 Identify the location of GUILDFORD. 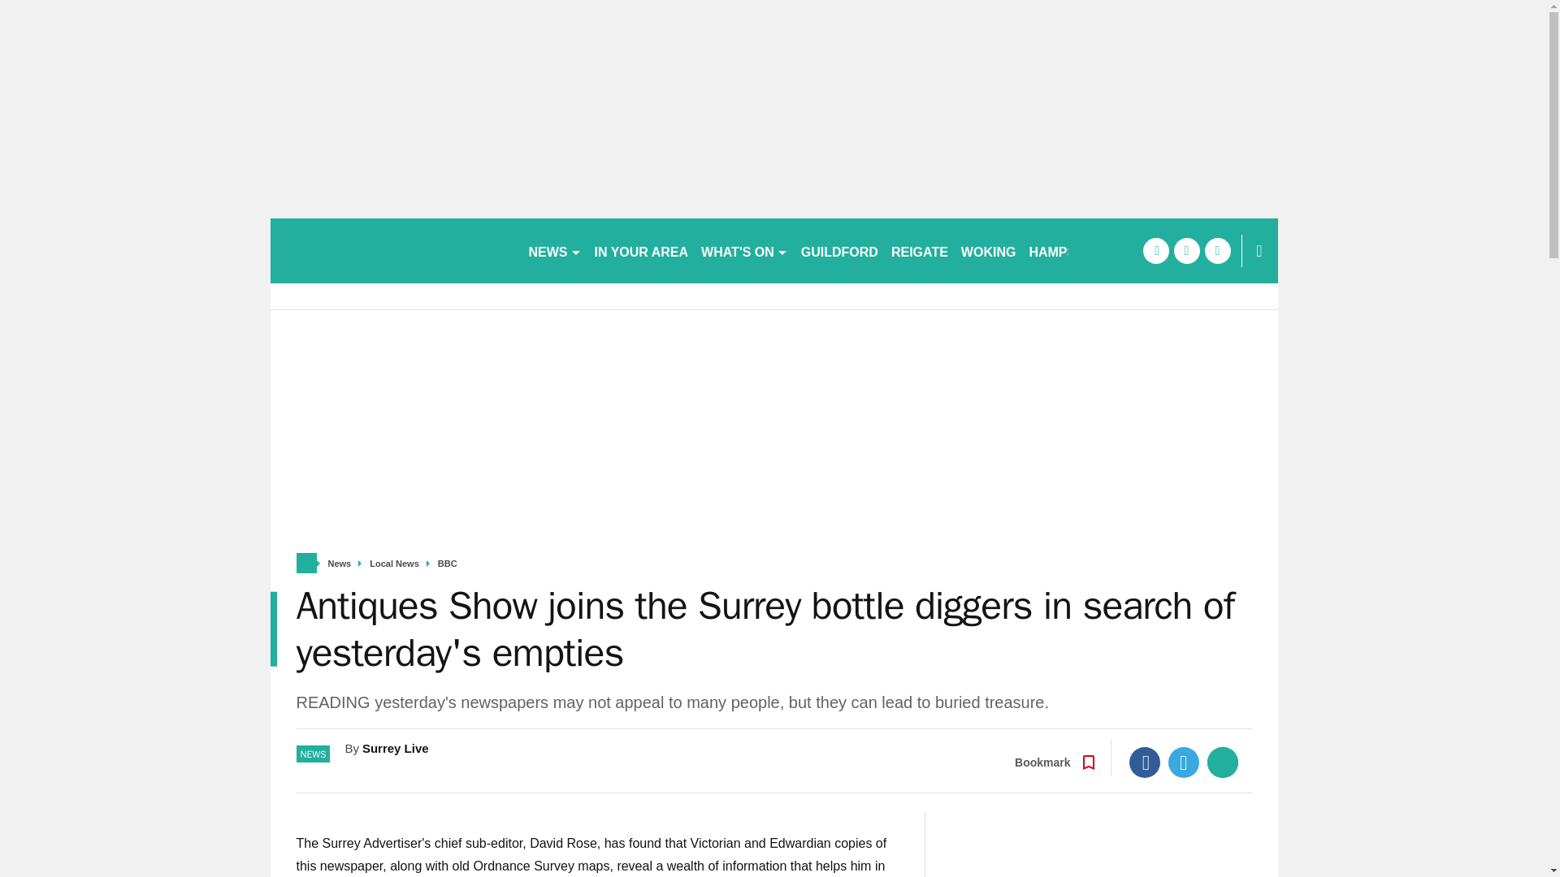
(838, 250).